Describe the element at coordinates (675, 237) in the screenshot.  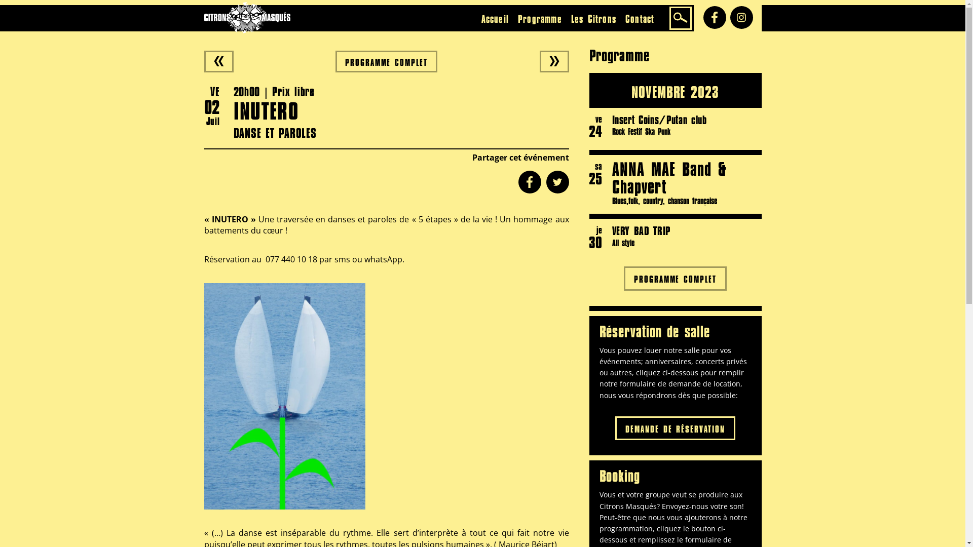
I see `je
30
VERY BAD TRIP
All style` at that location.